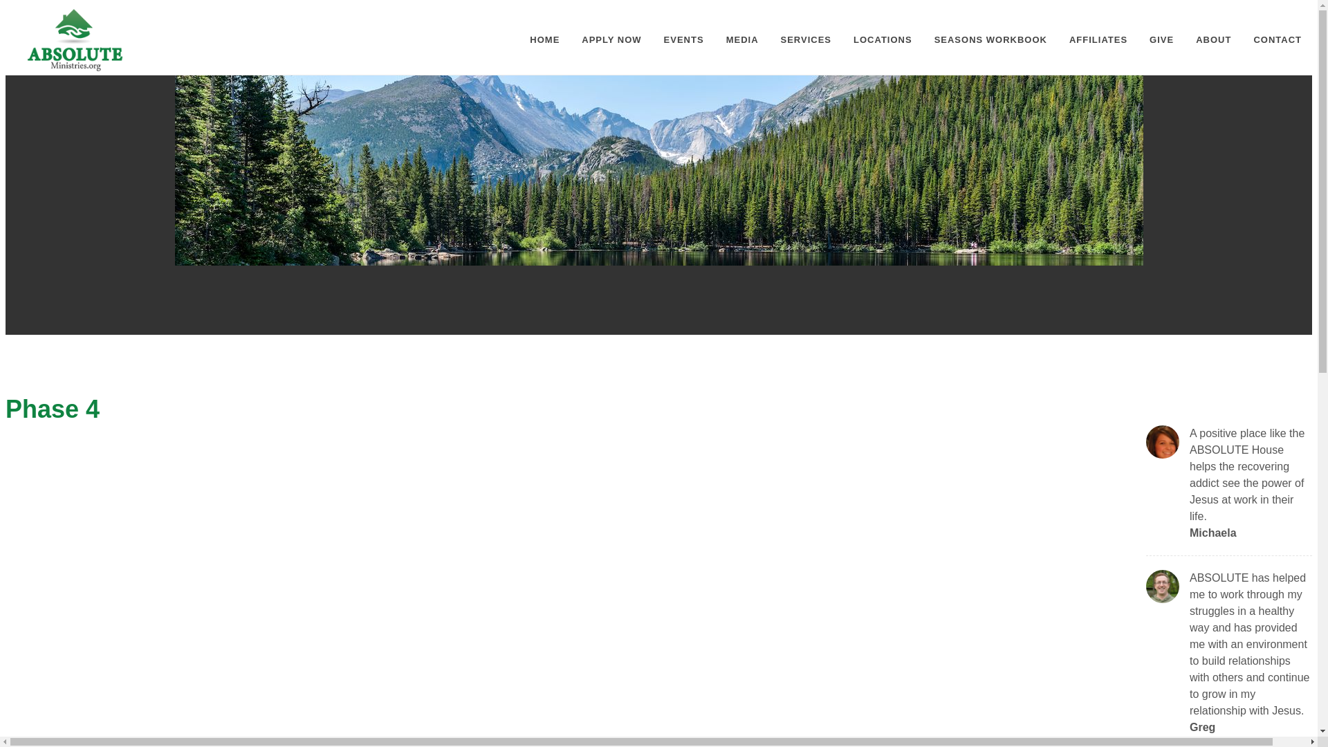 This screenshot has width=1328, height=747. What do you see at coordinates (883, 40) in the screenshot?
I see `LOCATIONS` at bounding box center [883, 40].